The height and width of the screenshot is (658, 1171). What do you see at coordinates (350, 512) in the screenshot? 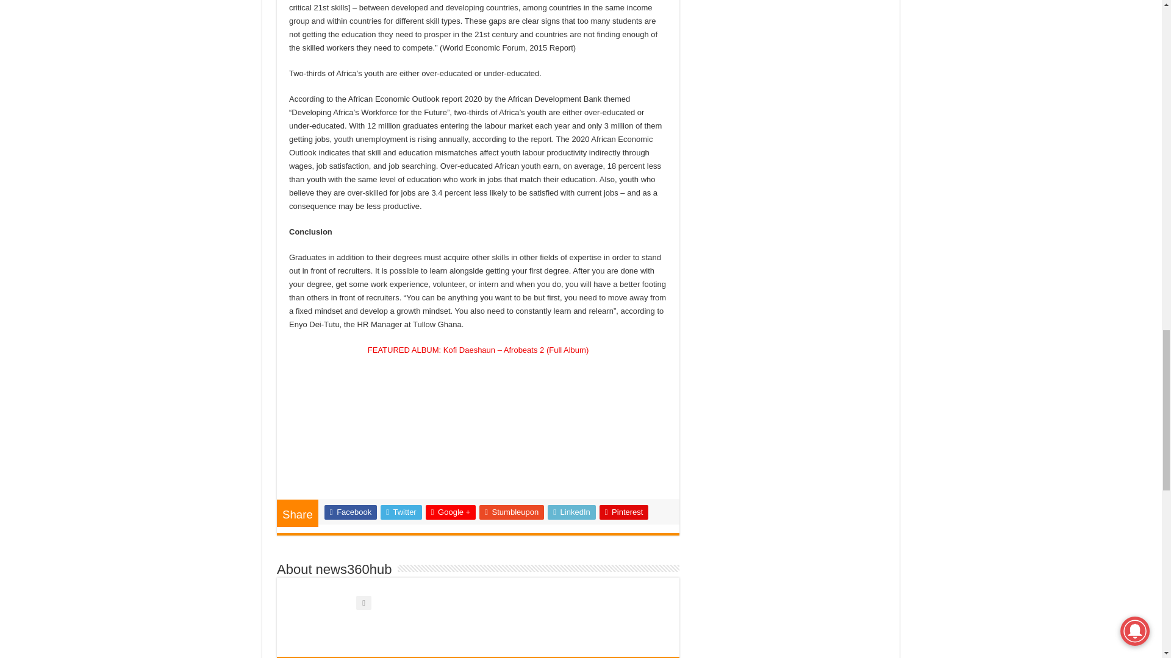
I see `Facebook` at bounding box center [350, 512].